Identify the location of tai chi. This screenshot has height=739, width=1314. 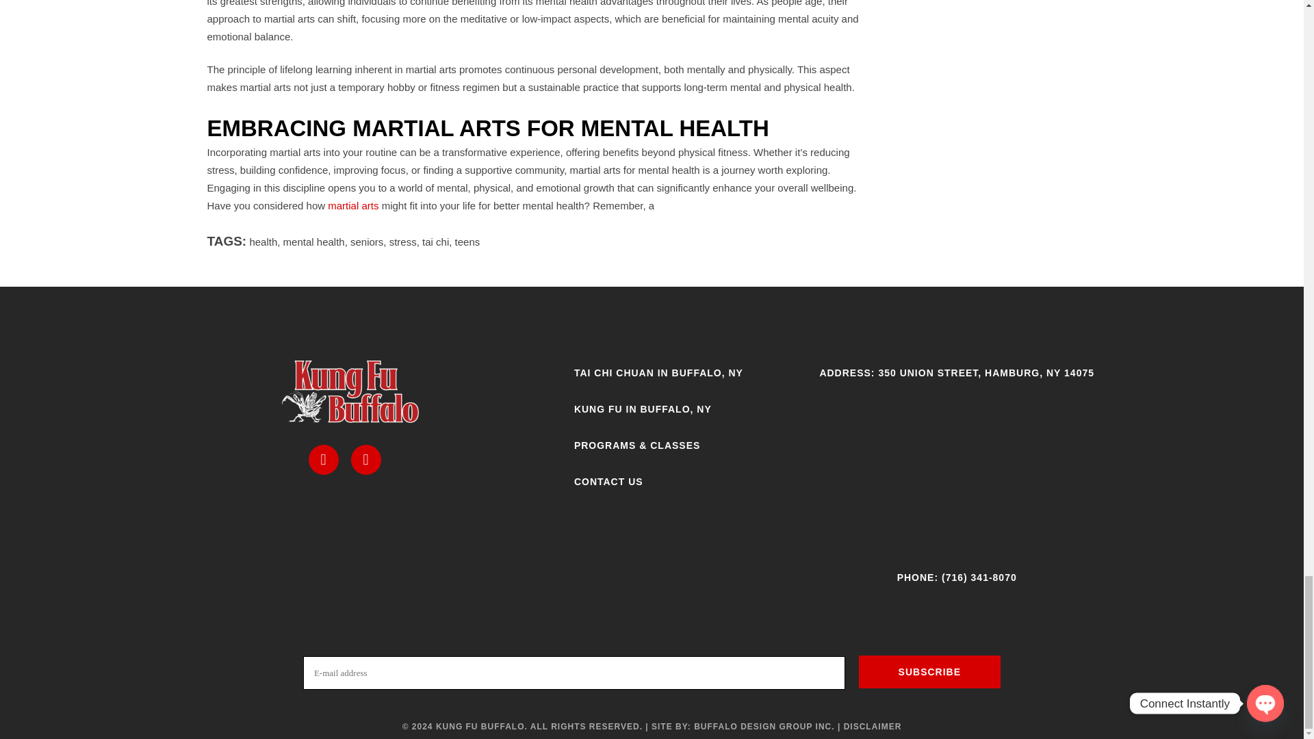
(435, 241).